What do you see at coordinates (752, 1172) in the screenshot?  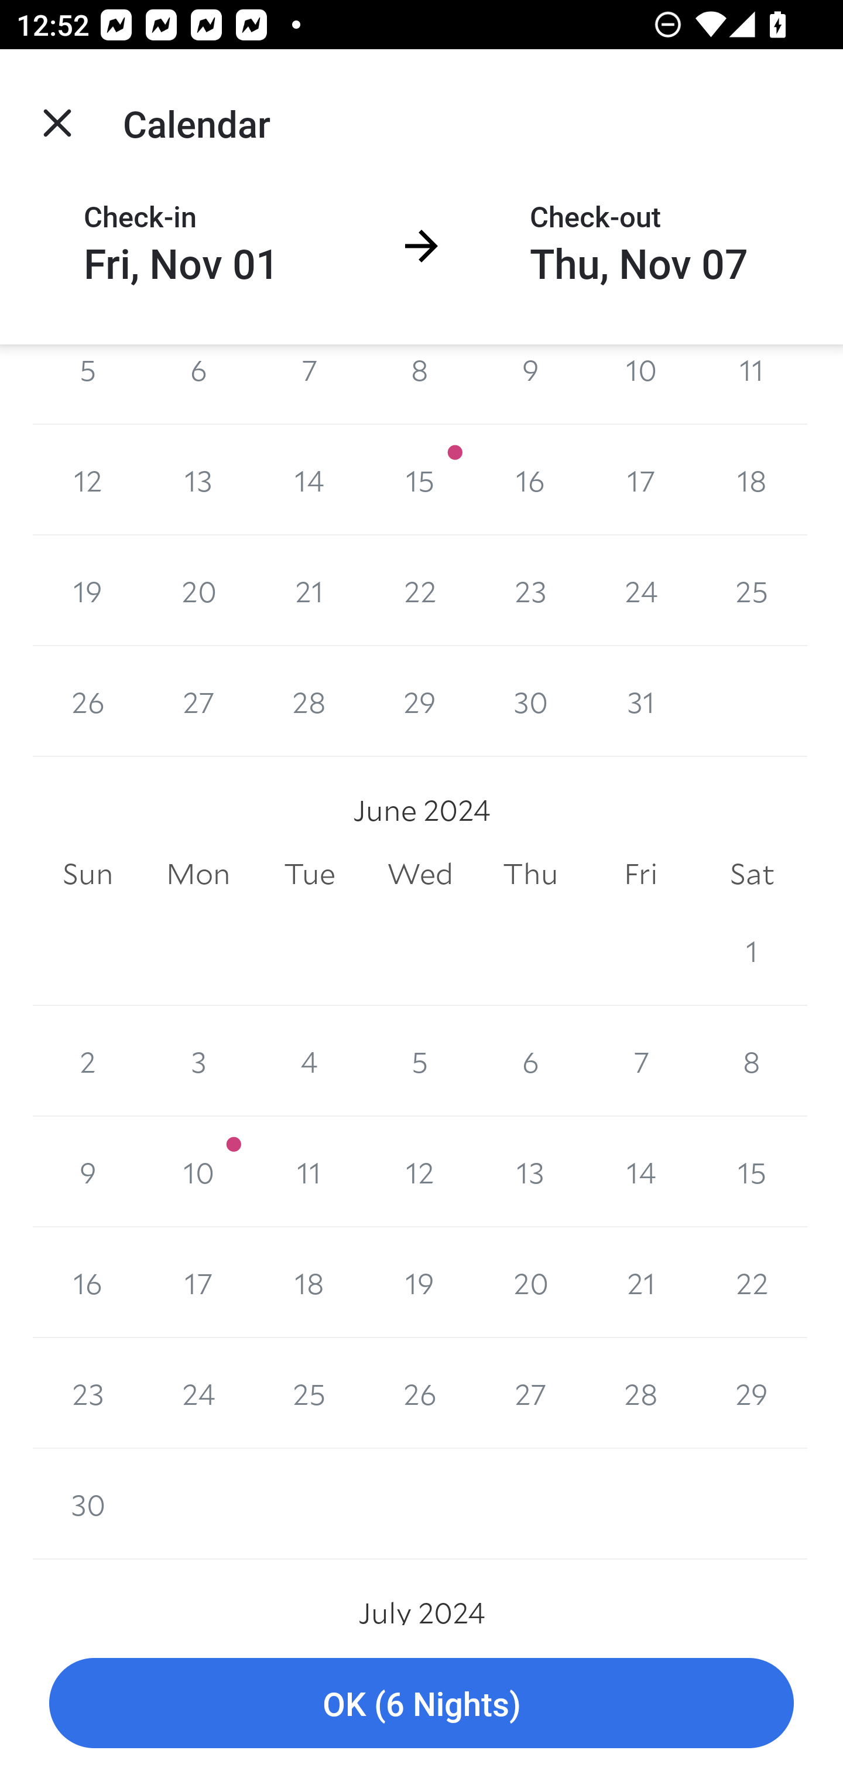 I see `15 15 June 2024` at bounding box center [752, 1172].